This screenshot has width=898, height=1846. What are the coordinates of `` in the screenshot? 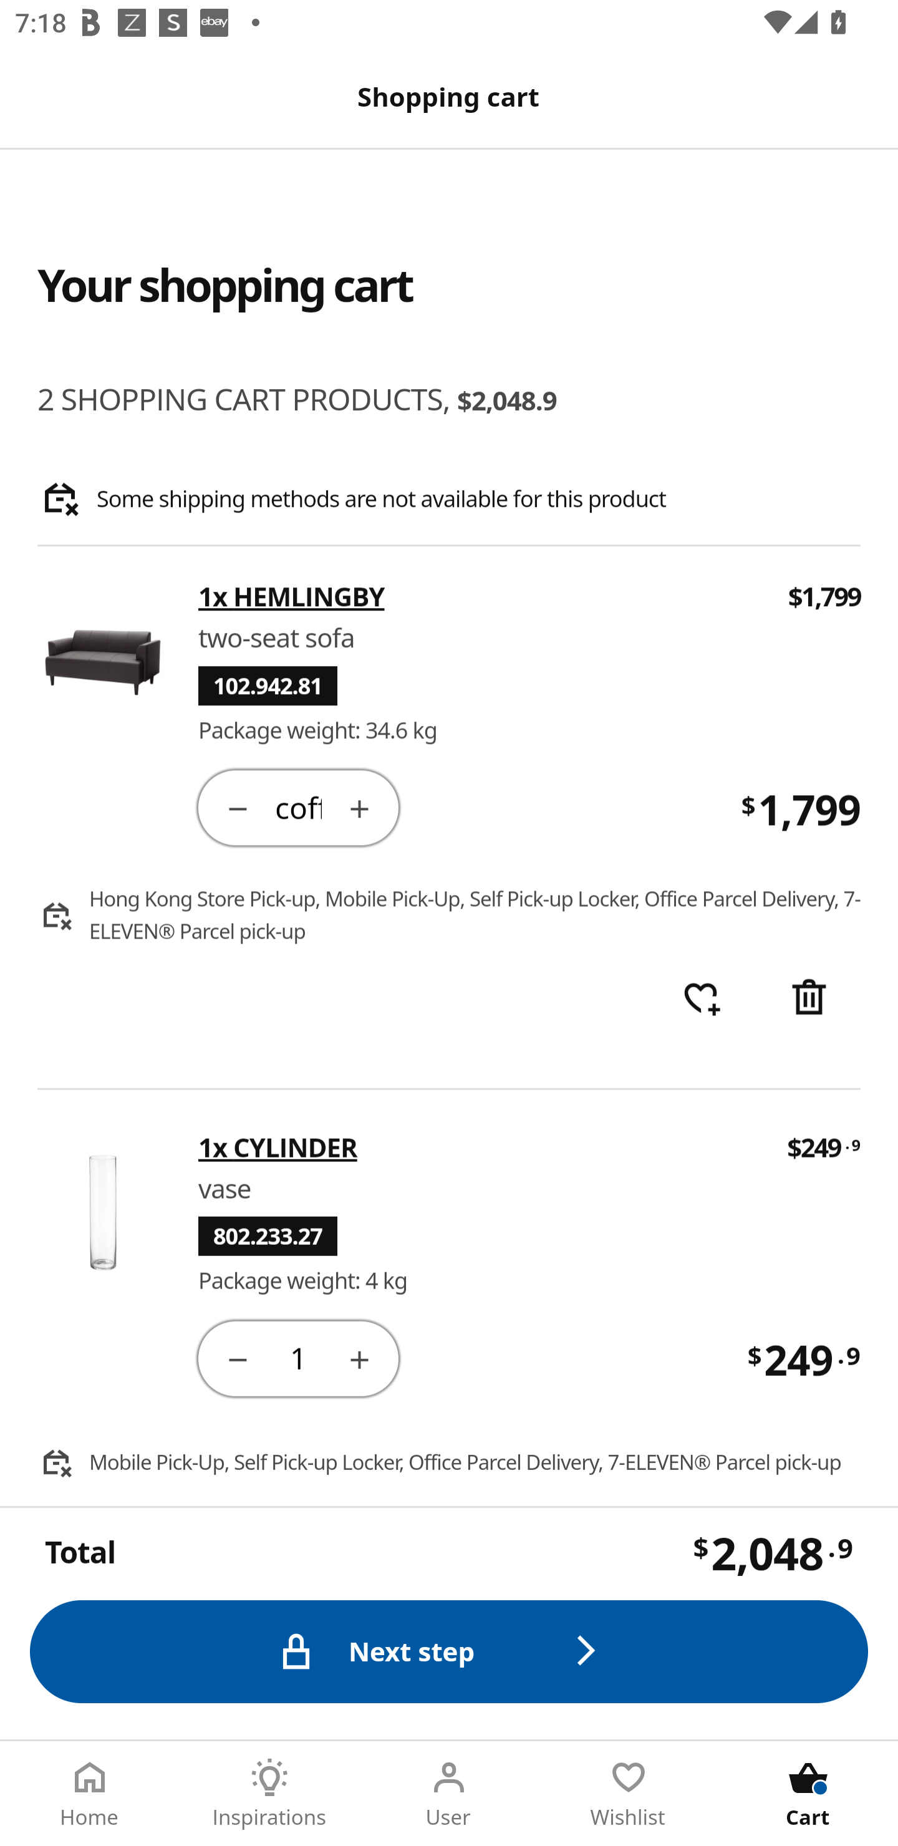 It's located at (809, 999).